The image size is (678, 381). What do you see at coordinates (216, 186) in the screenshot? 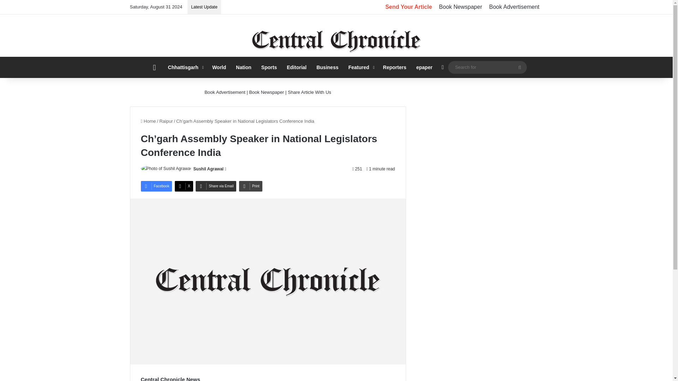
I see `Share via Email` at bounding box center [216, 186].